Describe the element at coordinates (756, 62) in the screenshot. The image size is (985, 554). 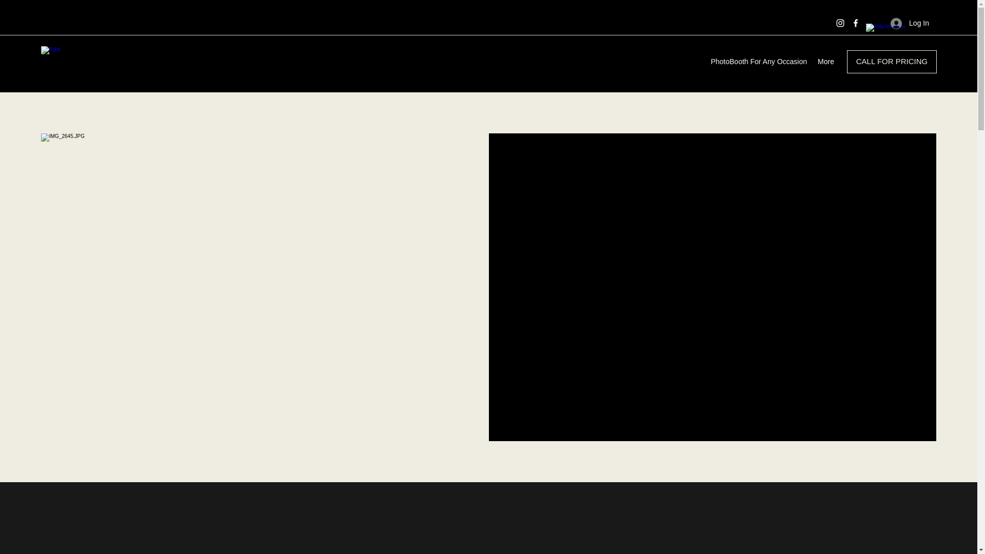
I see `PhotoBooth For Any Occasion` at that location.